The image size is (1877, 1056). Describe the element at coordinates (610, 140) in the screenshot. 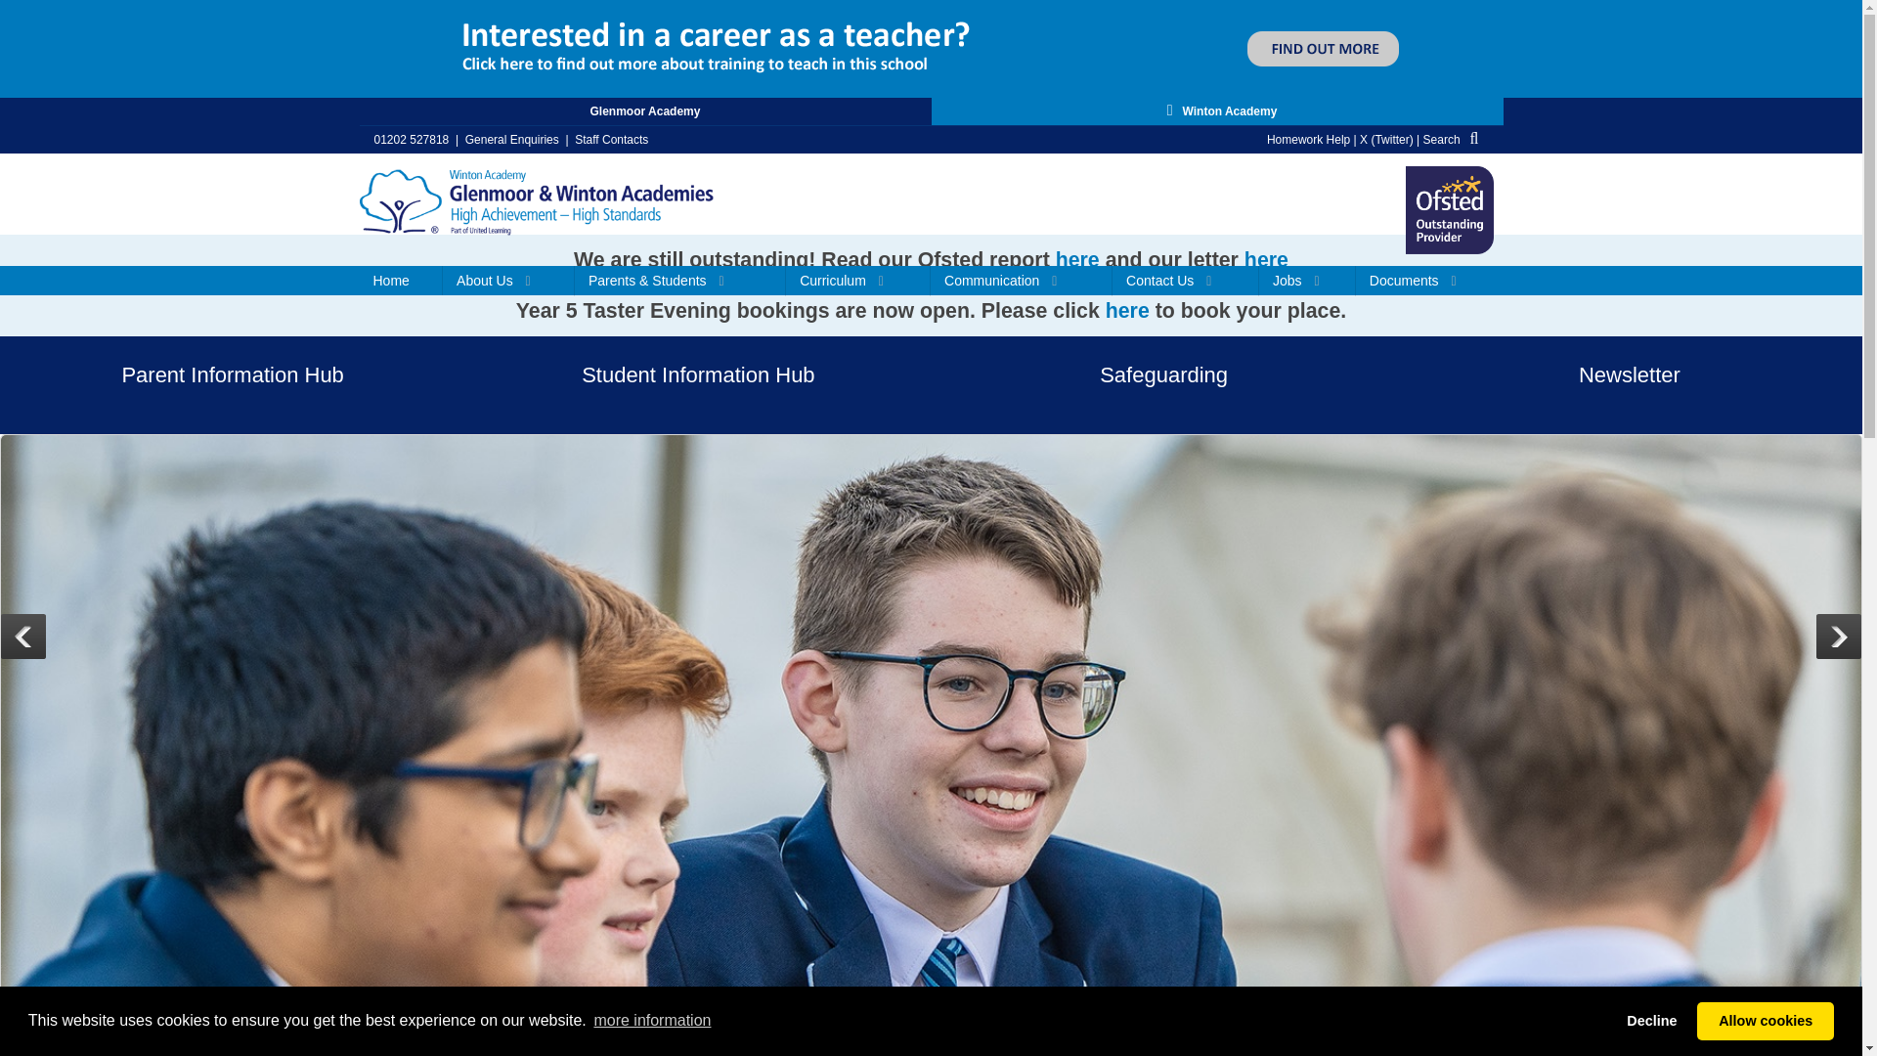

I see `Staff Contacts` at that location.